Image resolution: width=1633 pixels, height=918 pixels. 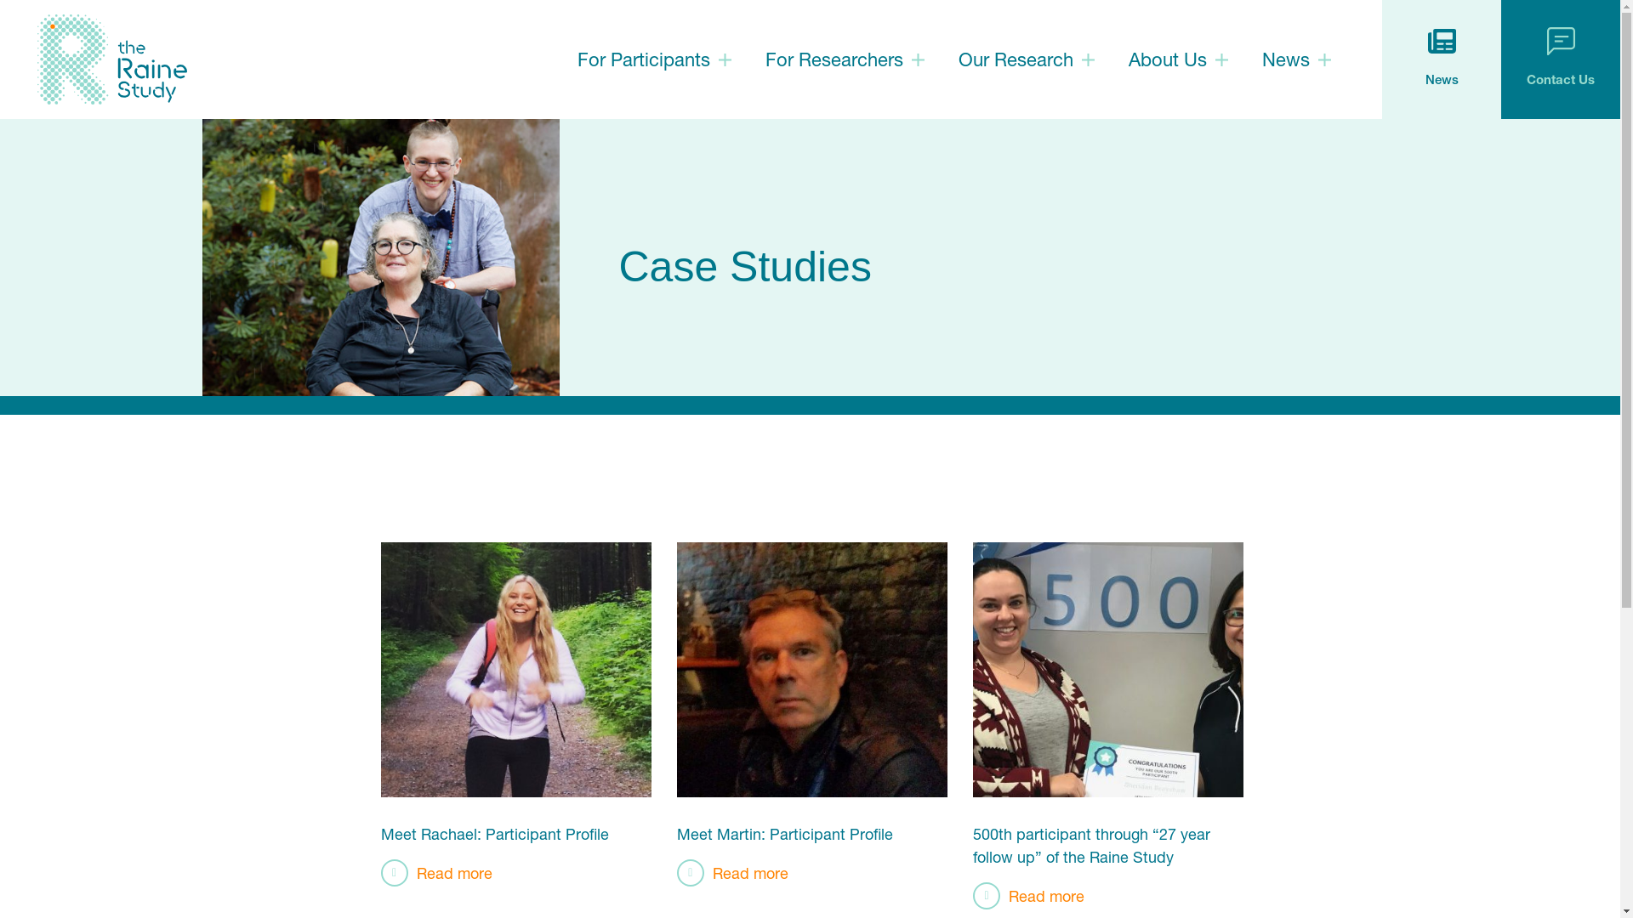 I want to click on Read more, so click(x=437, y=873).